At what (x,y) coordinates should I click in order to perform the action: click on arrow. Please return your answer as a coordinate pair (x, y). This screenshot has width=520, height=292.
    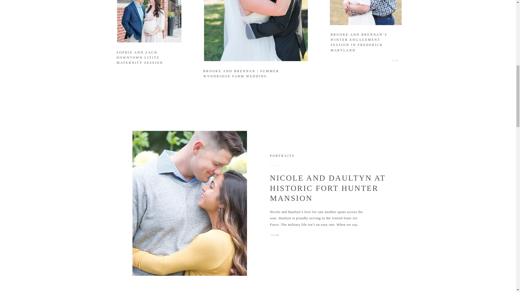
    Looking at the image, I should click on (274, 235).